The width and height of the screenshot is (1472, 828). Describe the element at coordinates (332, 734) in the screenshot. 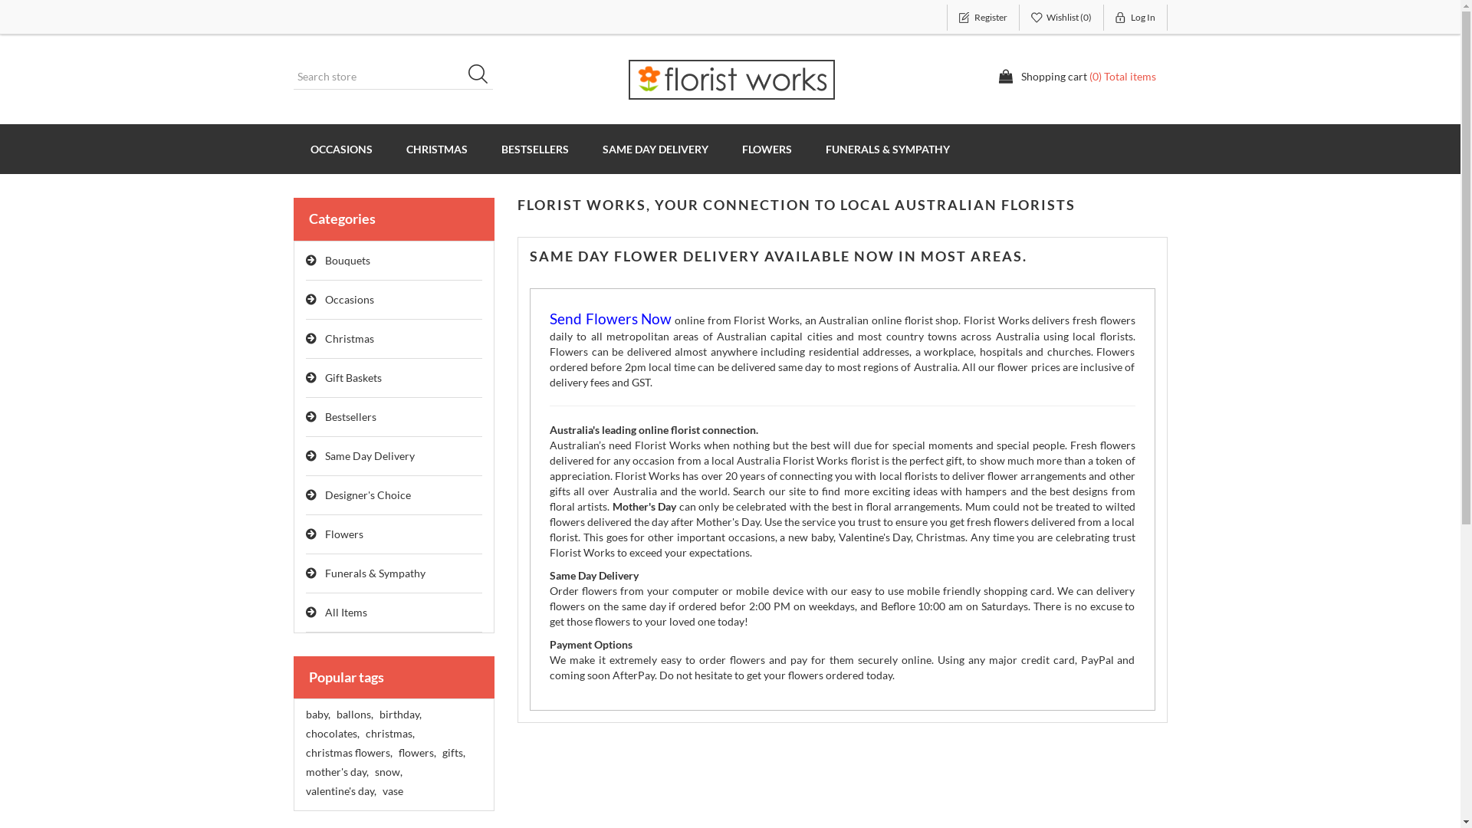

I see `chocolates,` at that location.